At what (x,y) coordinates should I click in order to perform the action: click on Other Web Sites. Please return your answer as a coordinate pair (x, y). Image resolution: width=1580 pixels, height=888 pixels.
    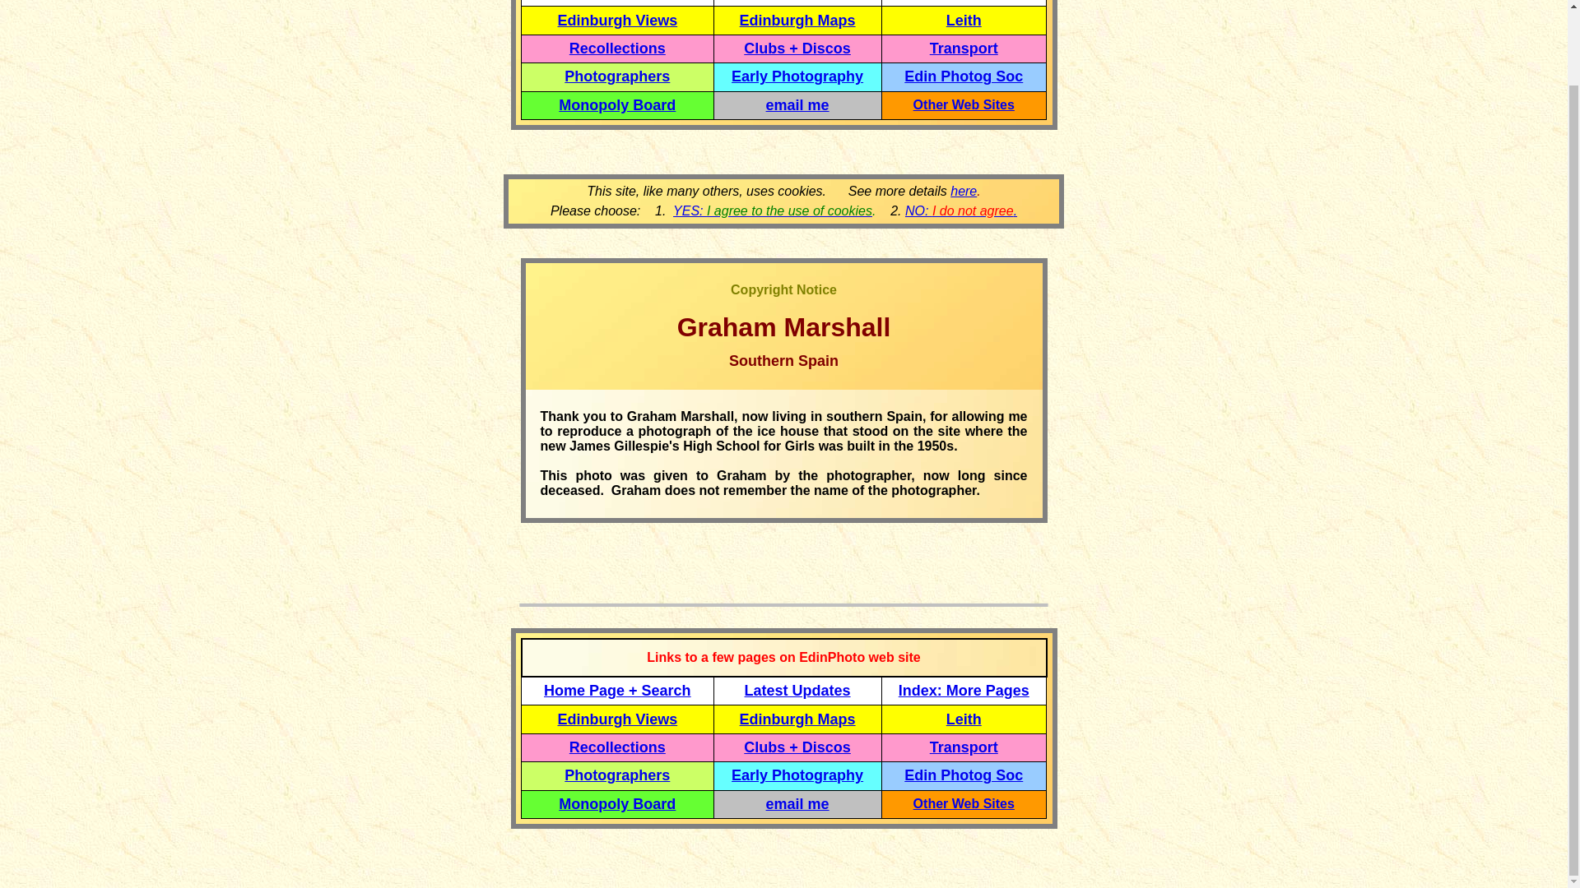
    Looking at the image, I should click on (963, 104).